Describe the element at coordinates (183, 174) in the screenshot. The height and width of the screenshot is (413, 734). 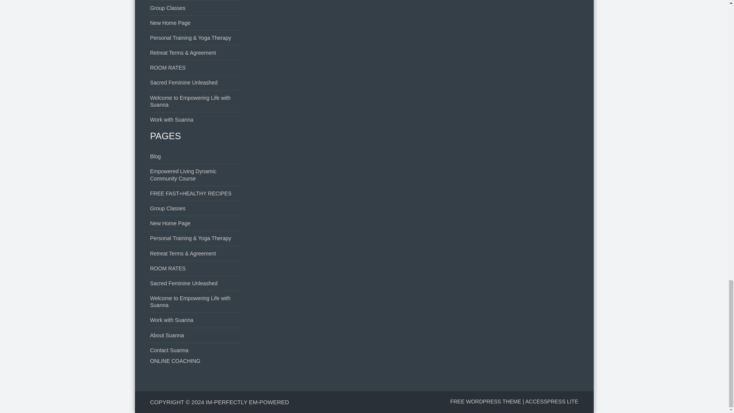
I see `Empowered Living Dynamic Community Course` at that location.